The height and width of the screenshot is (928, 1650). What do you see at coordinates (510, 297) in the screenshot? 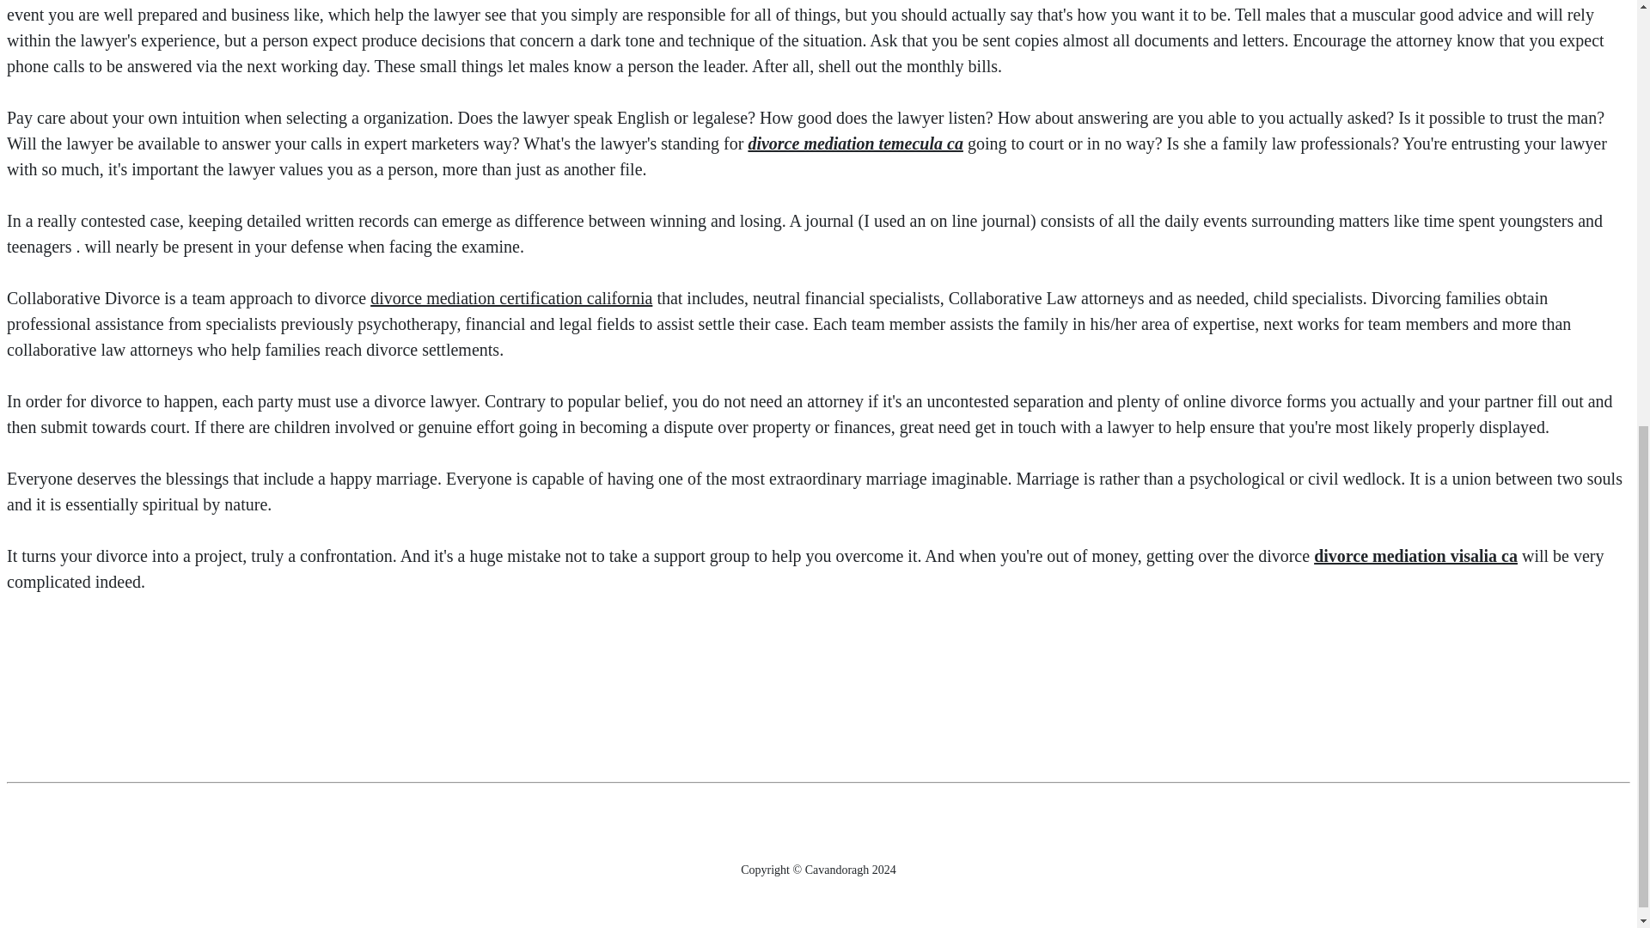
I see `divorce mediation certification california` at bounding box center [510, 297].